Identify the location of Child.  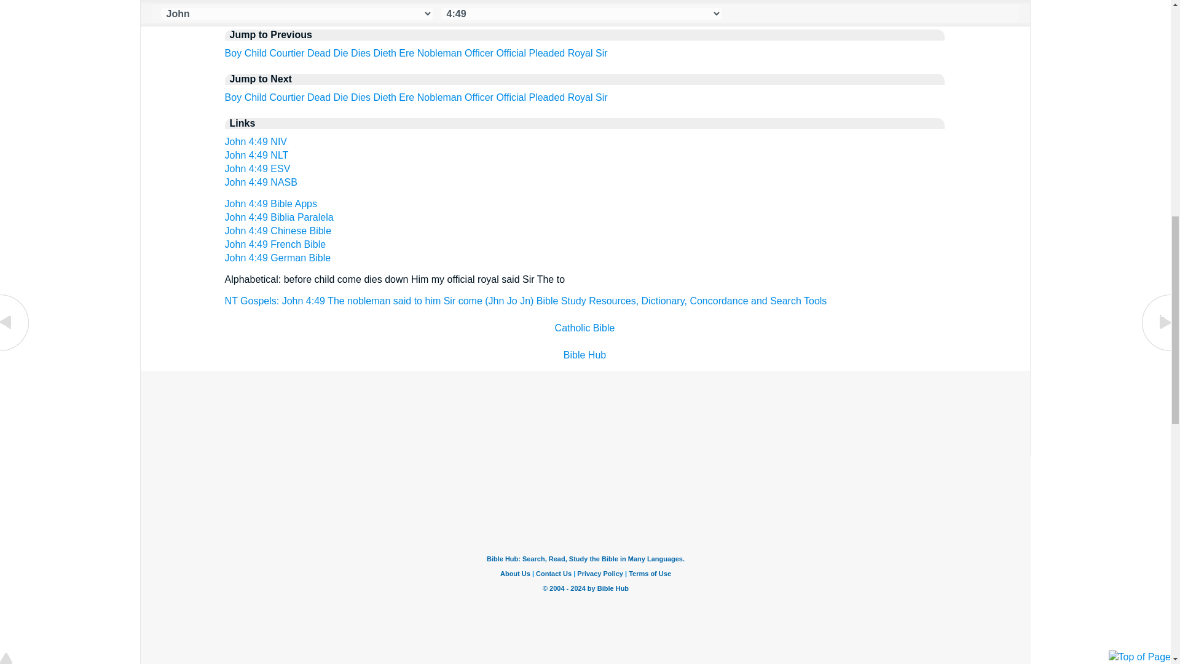
(255, 53).